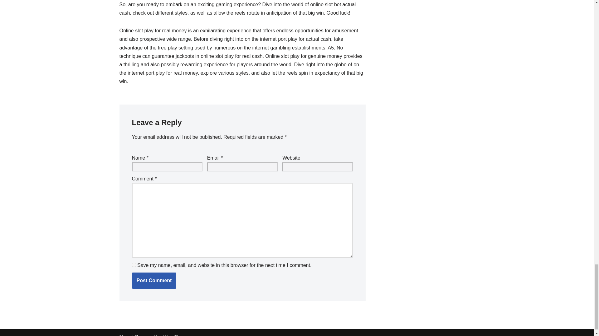 This screenshot has height=336, width=599. What do you see at coordinates (154, 280) in the screenshot?
I see `Post Comment` at bounding box center [154, 280].